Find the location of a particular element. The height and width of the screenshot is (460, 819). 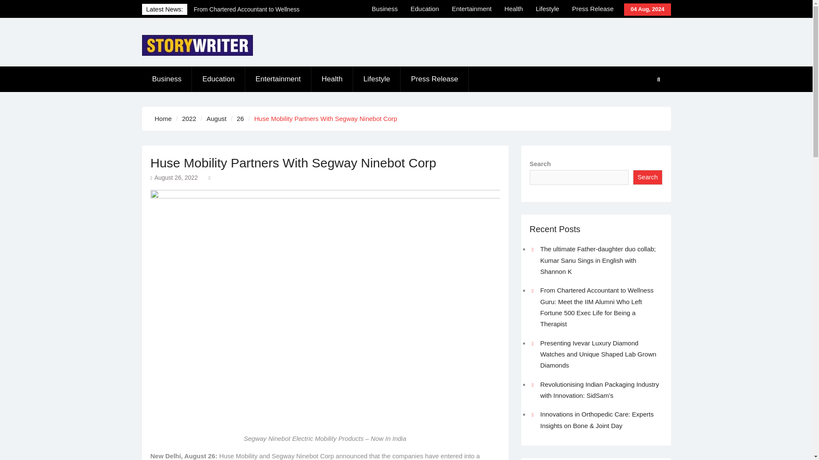

Education is located at coordinates (218, 79).